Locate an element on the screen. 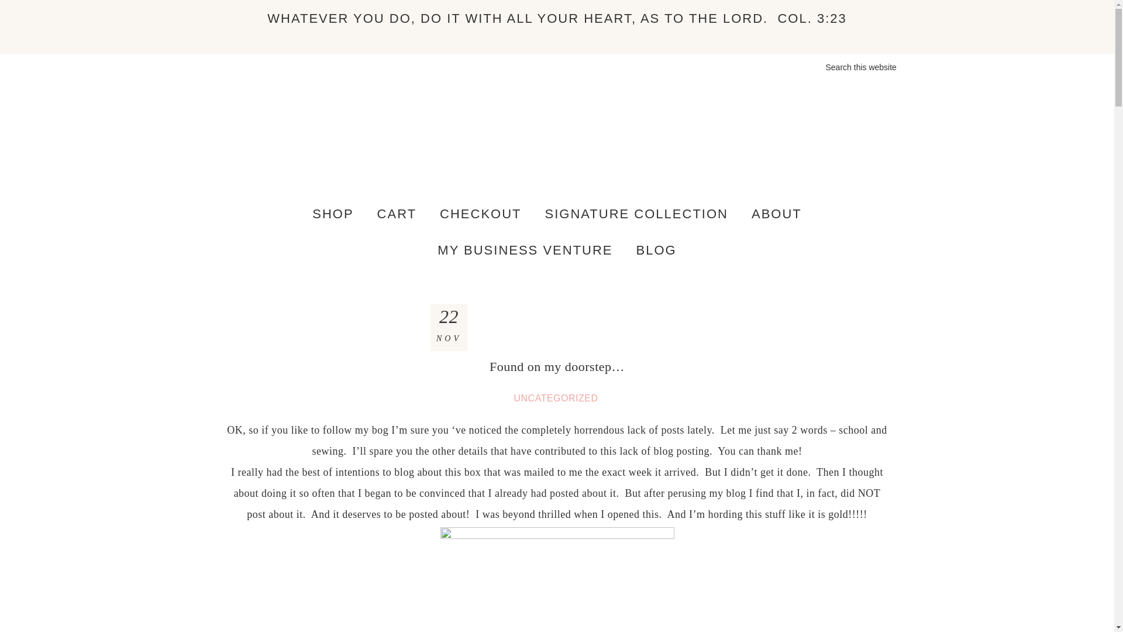 The image size is (1123, 632). SIGNATURE COLLECTION is located at coordinates (636, 214).